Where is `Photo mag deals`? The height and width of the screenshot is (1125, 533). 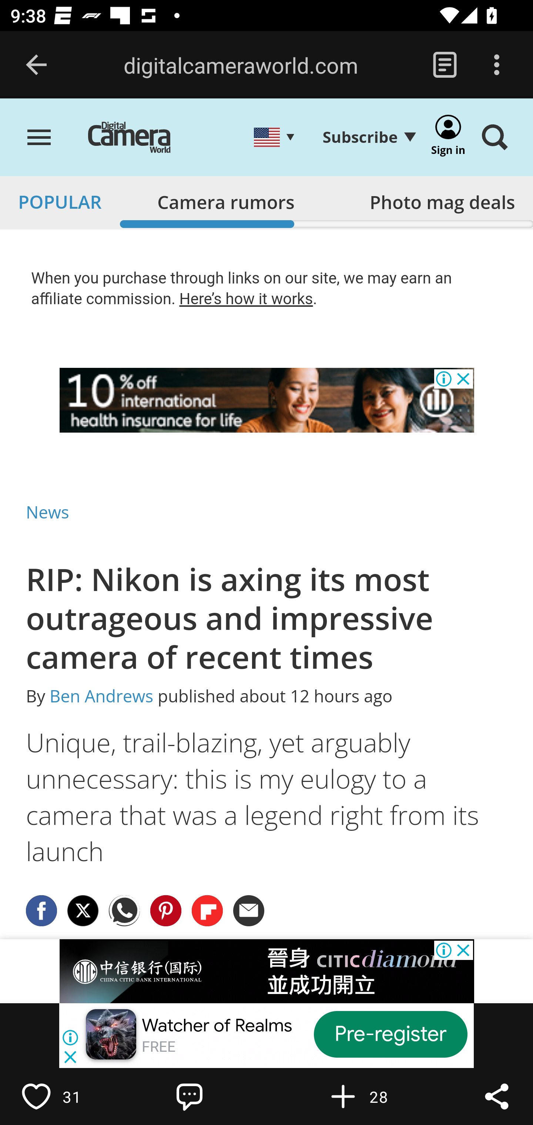 Photo mag deals is located at coordinates (442, 199).